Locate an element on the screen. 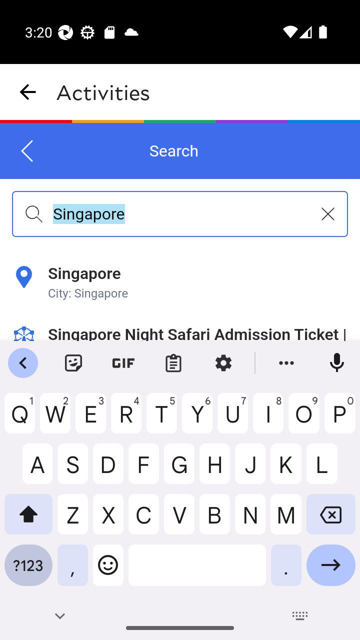  Singapore is located at coordinates (180, 213).